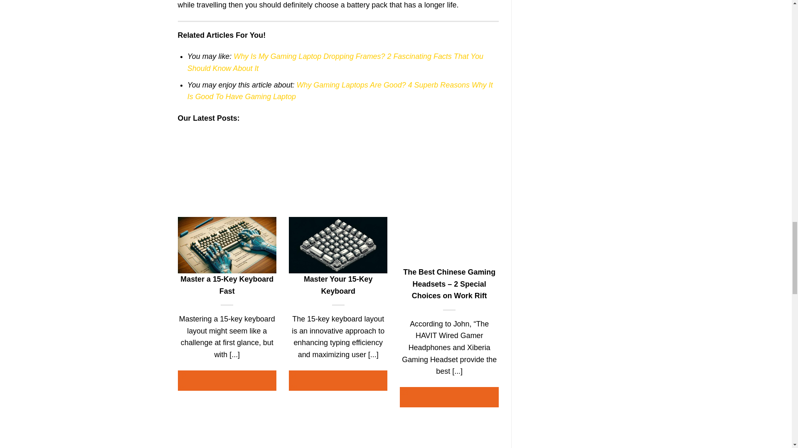  What do you see at coordinates (227, 245) in the screenshot?
I see `Master a 15-key keyboard fast 1` at bounding box center [227, 245].